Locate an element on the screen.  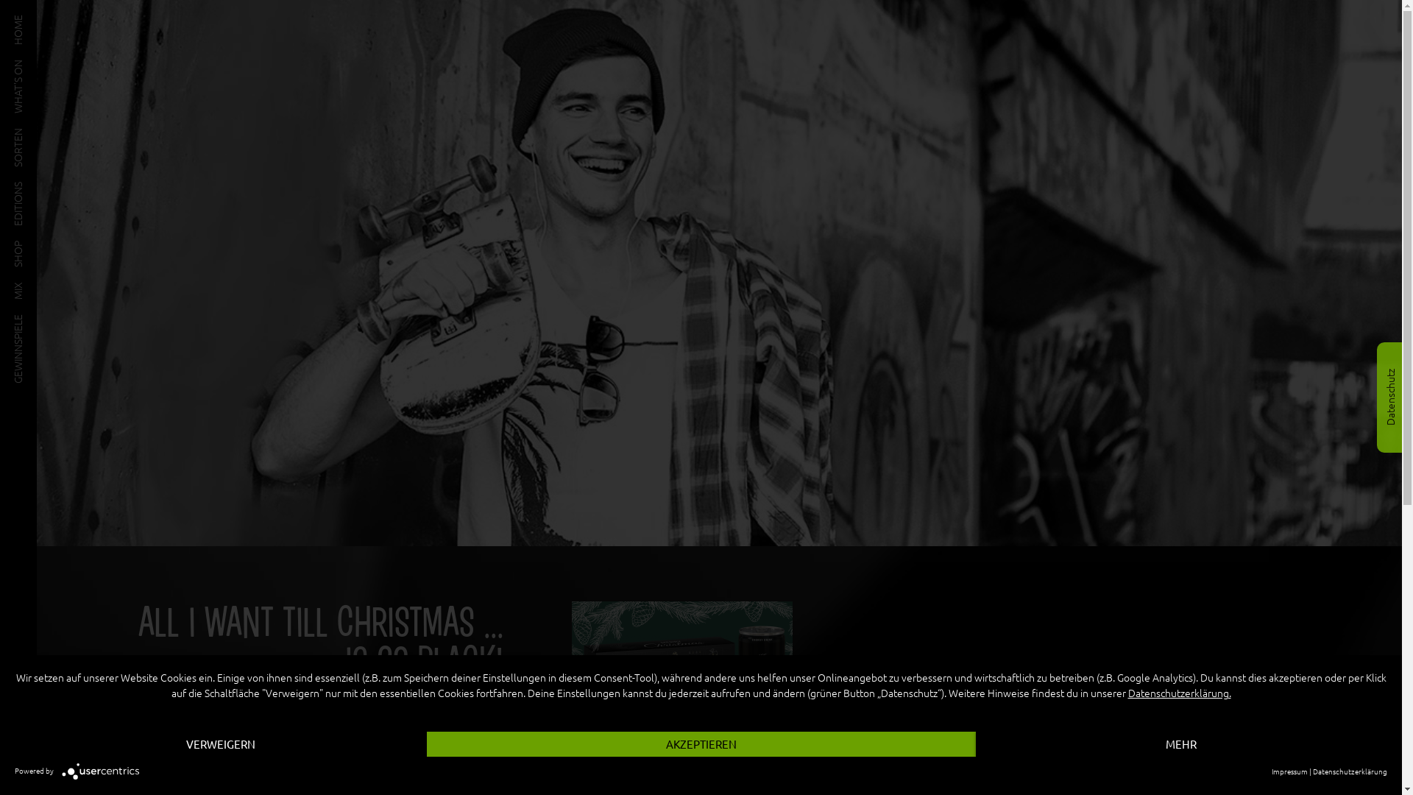
28 BLACK - DER ENERGY DRINK is located at coordinates (720, 273).